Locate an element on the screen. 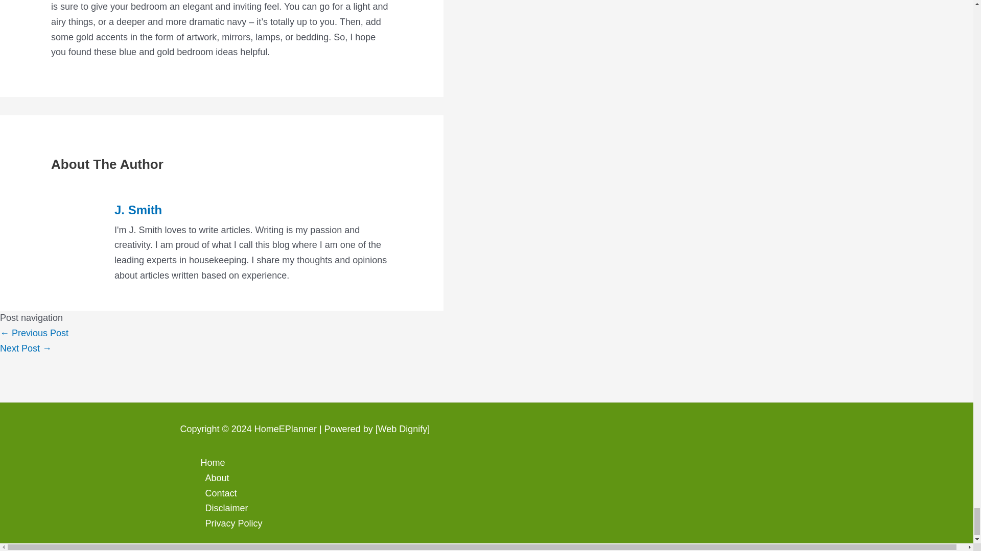  How To Clean Dining Table is located at coordinates (26, 348).